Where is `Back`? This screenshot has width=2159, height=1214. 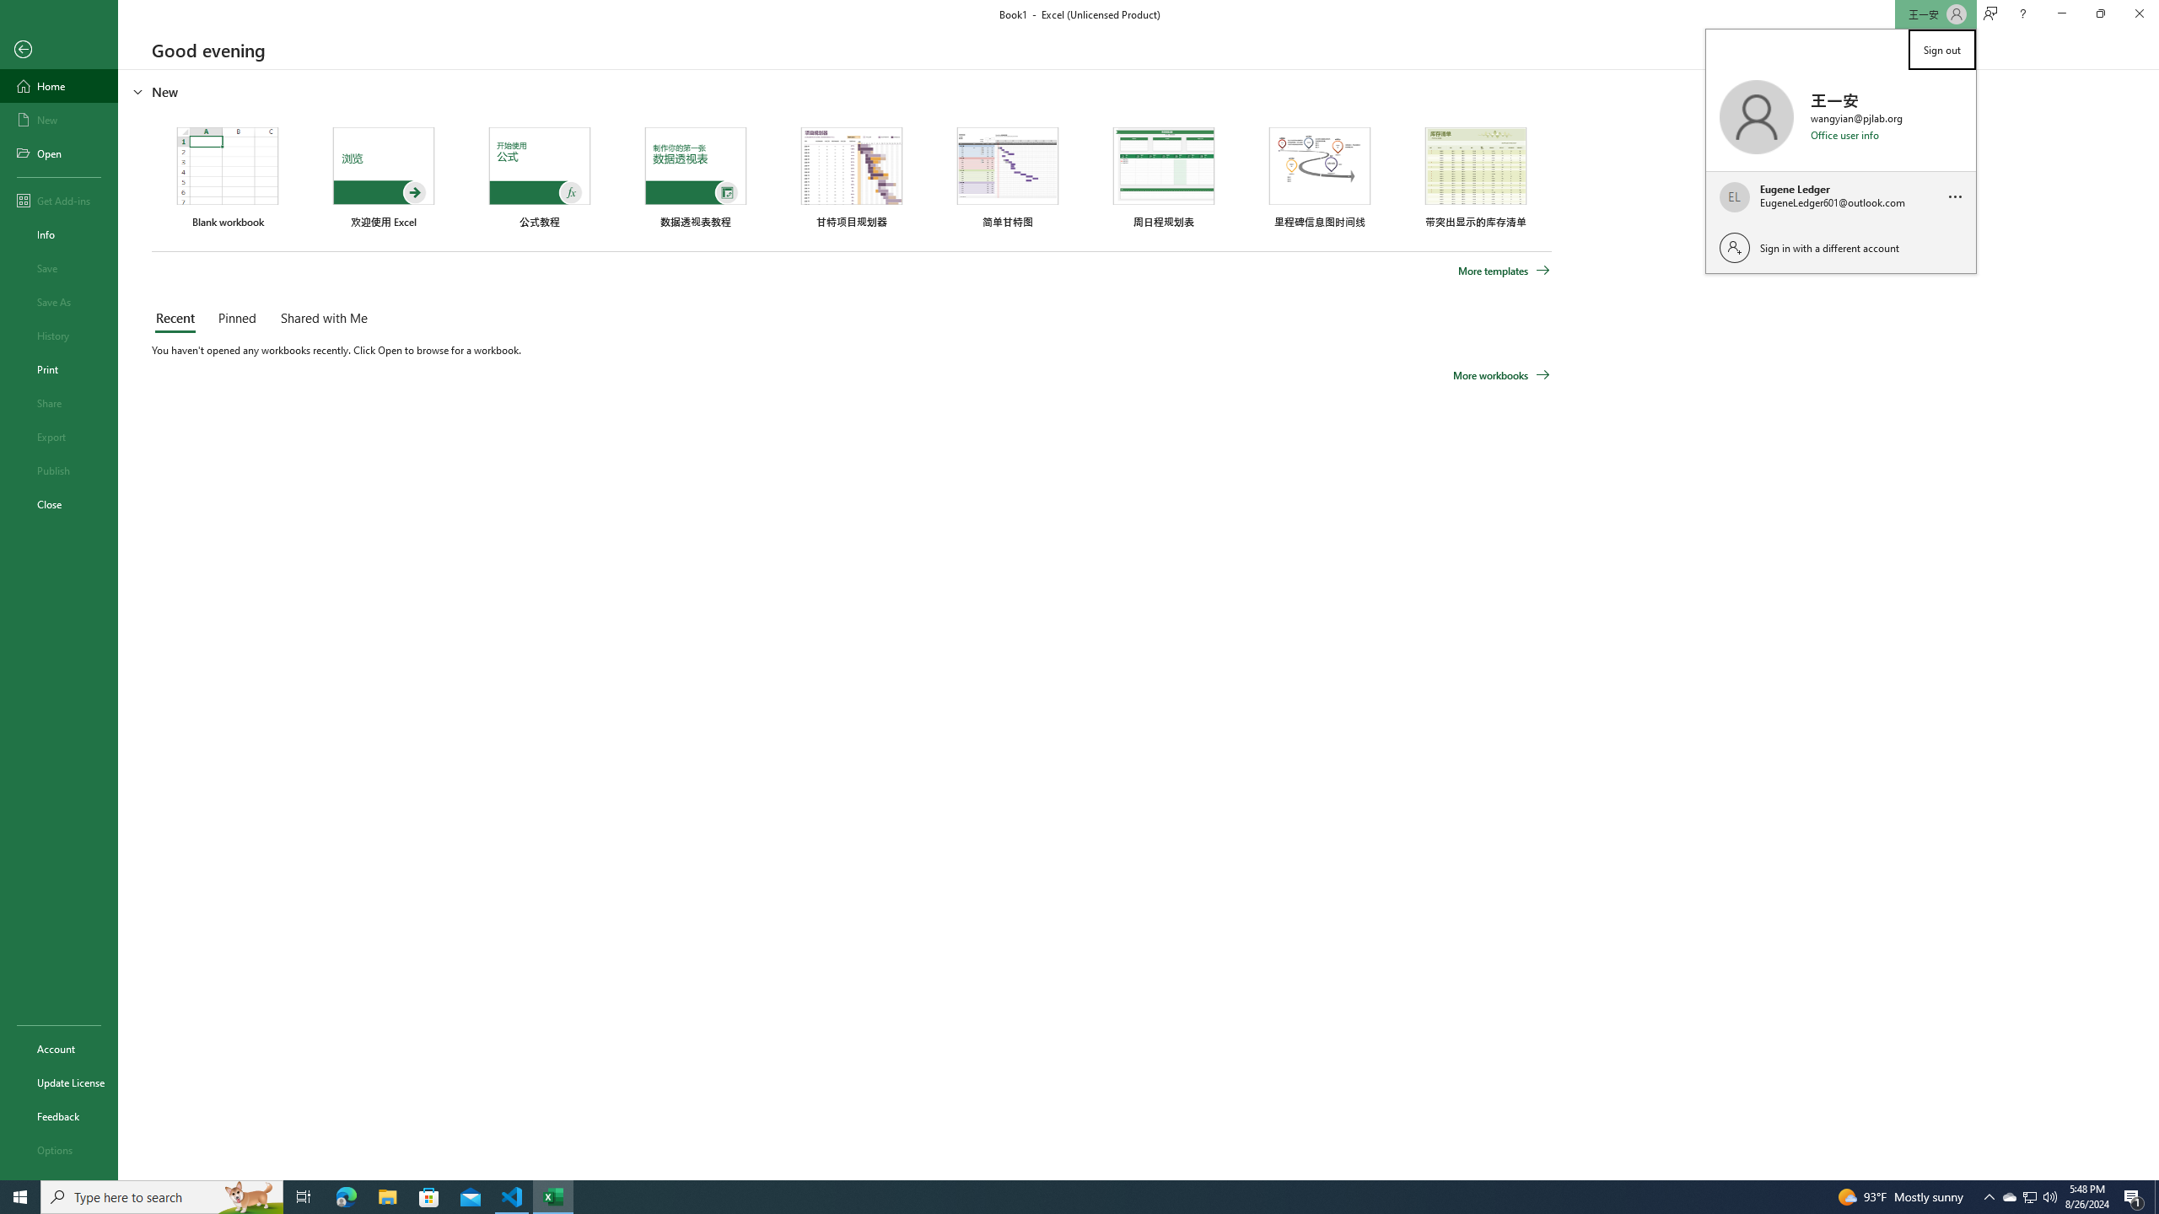 Back is located at coordinates (59, 51).